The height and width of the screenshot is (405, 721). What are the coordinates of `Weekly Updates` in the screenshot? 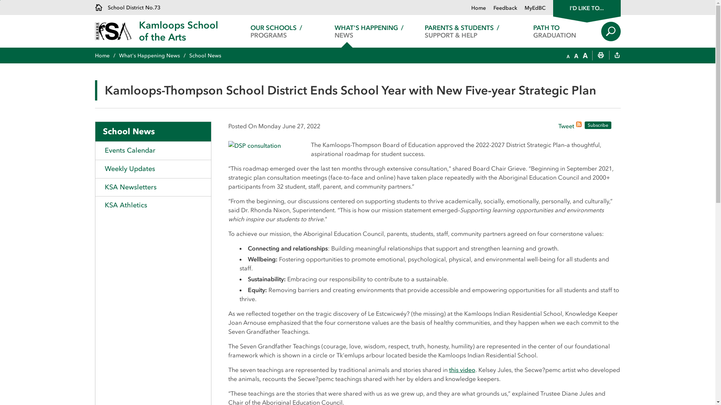 It's located at (153, 169).